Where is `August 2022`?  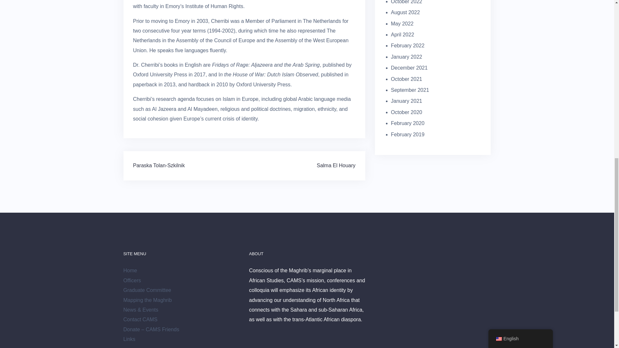 August 2022 is located at coordinates (405, 12).